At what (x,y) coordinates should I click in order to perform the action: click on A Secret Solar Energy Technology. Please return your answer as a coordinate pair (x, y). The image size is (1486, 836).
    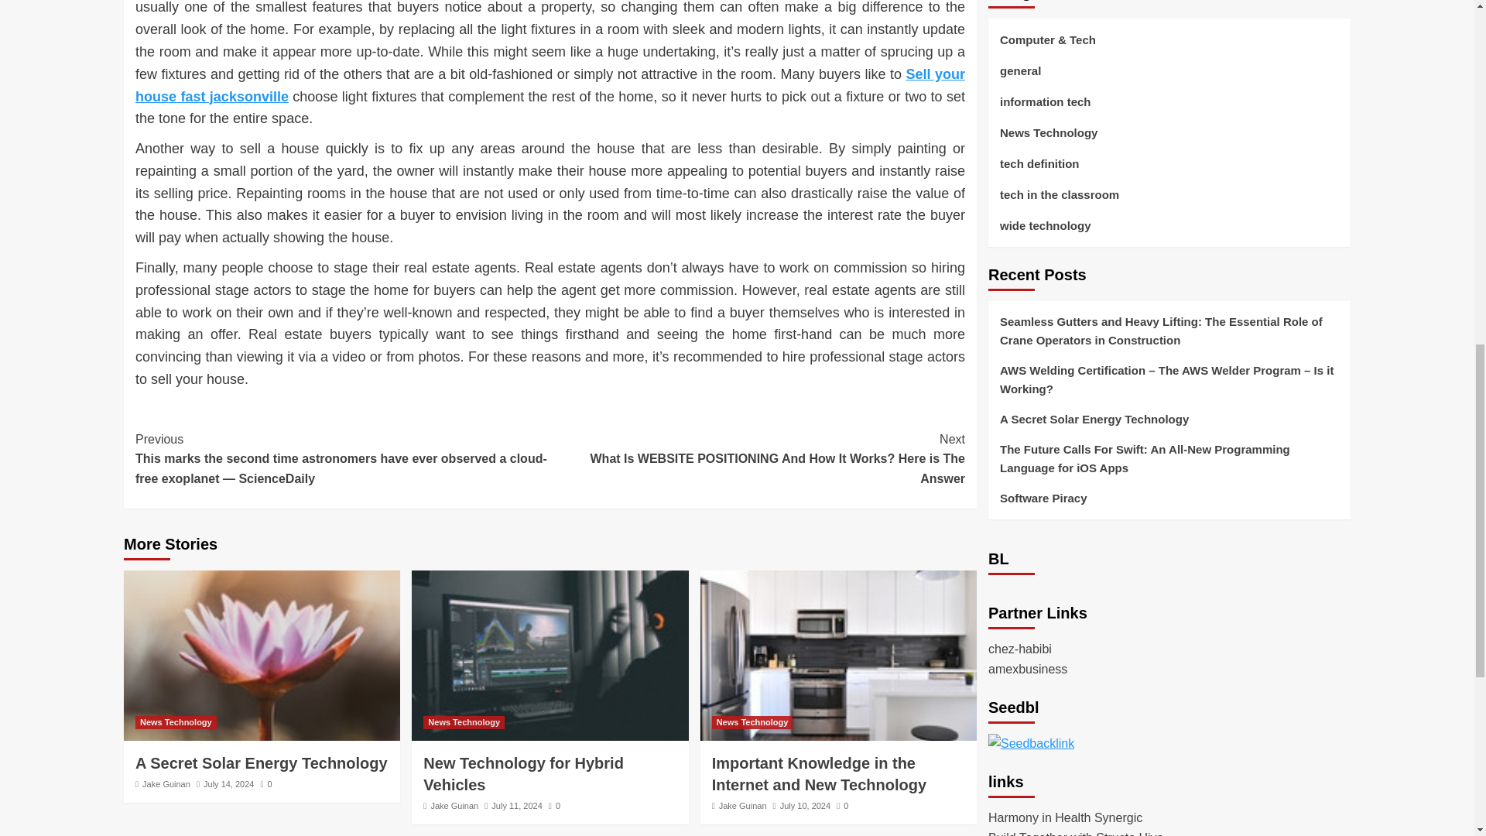
    Looking at the image, I should click on (262, 655).